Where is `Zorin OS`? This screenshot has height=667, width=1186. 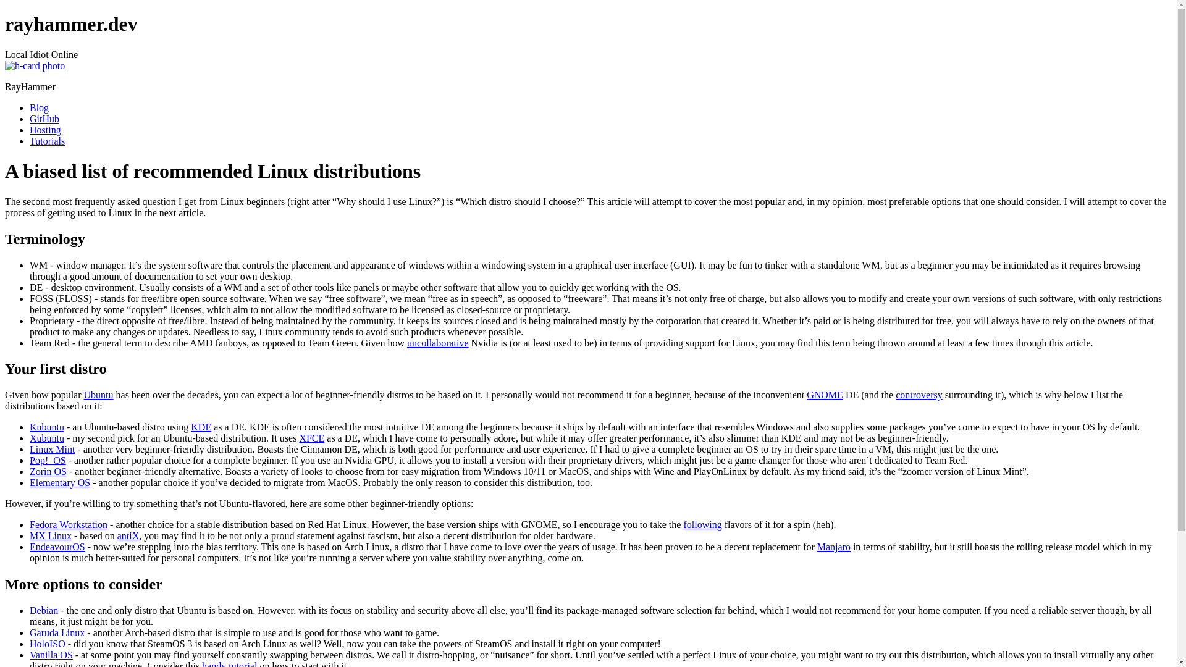 Zorin OS is located at coordinates (48, 471).